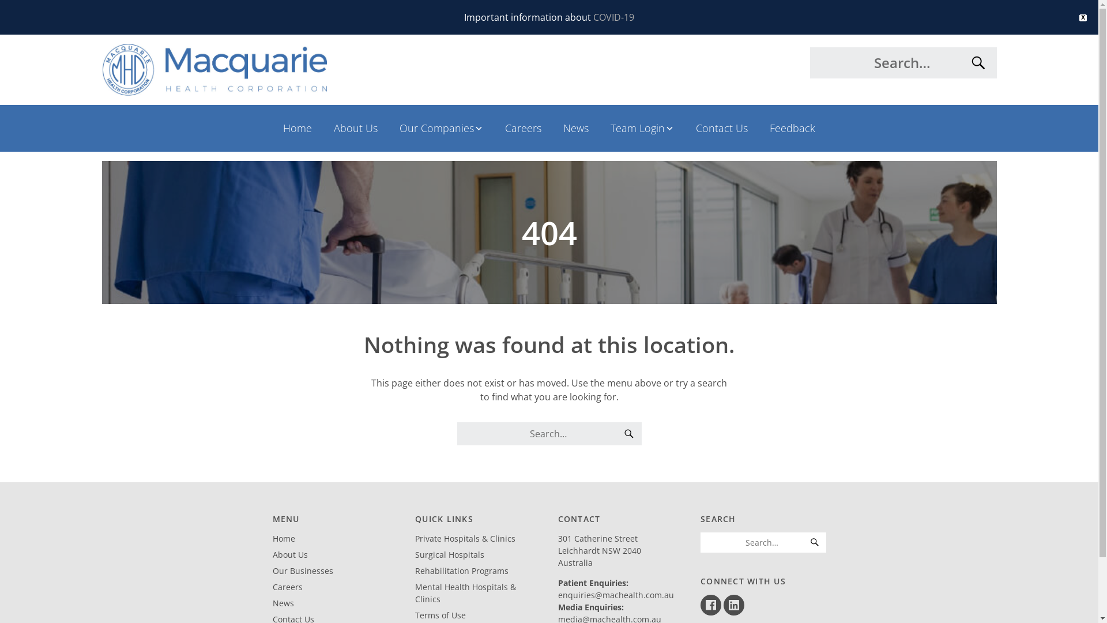 Image resolution: width=1107 pixels, height=623 pixels. I want to click on Return to homepage, so click(321, 70).